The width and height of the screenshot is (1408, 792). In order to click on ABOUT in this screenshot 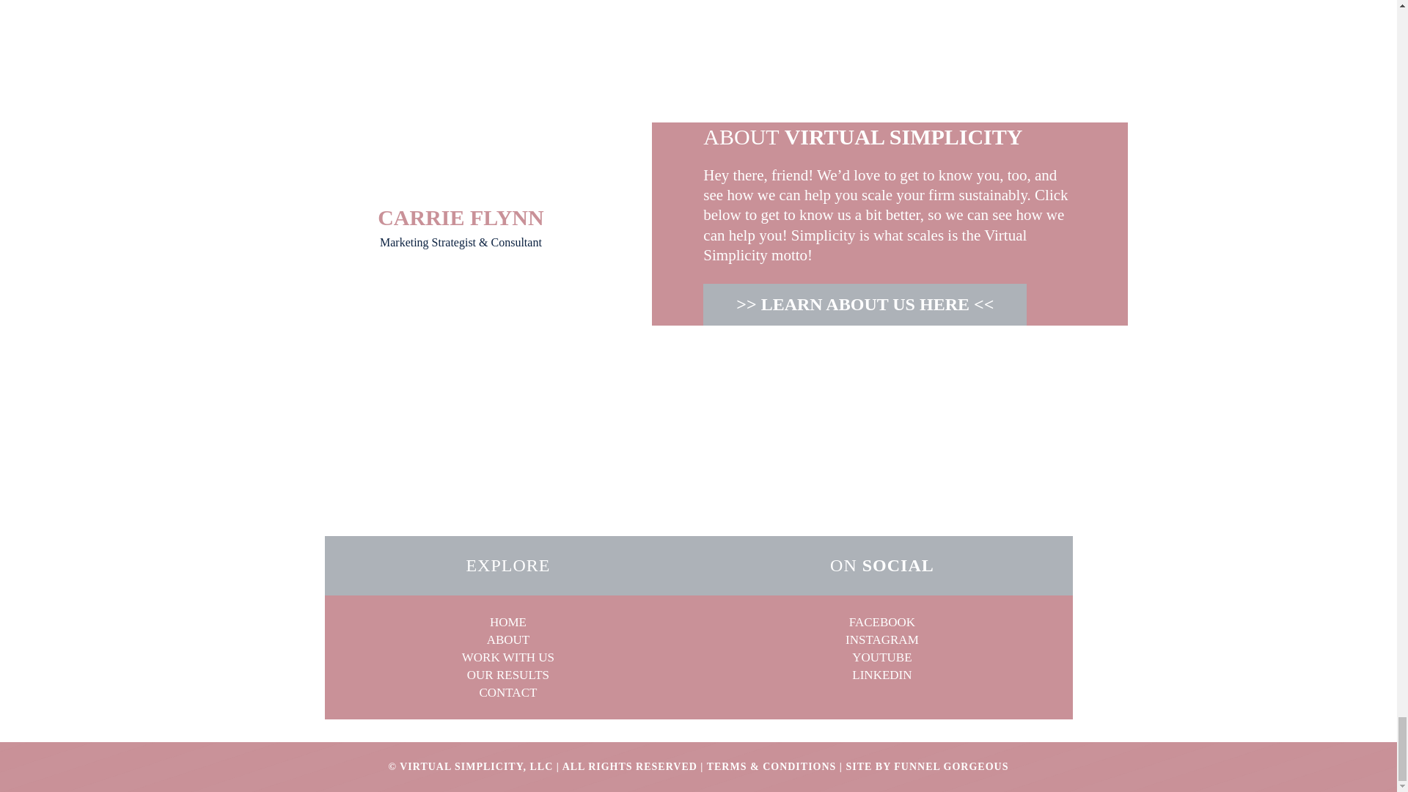, I will do `click(509, 639)`.